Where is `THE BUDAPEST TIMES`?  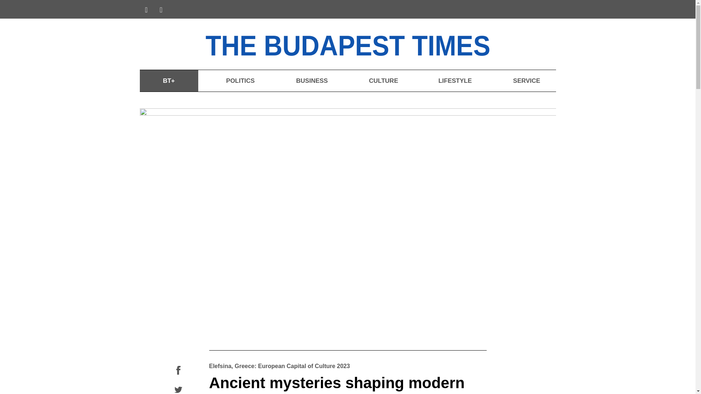
THE BUDAPEST TIMES is located at coordinates (369, 44).